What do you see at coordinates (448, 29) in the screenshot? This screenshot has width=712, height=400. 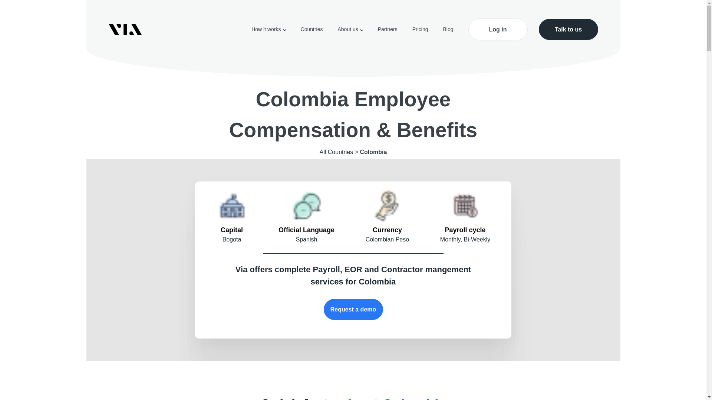 I see `Blog` at bounding box center [448, 29].